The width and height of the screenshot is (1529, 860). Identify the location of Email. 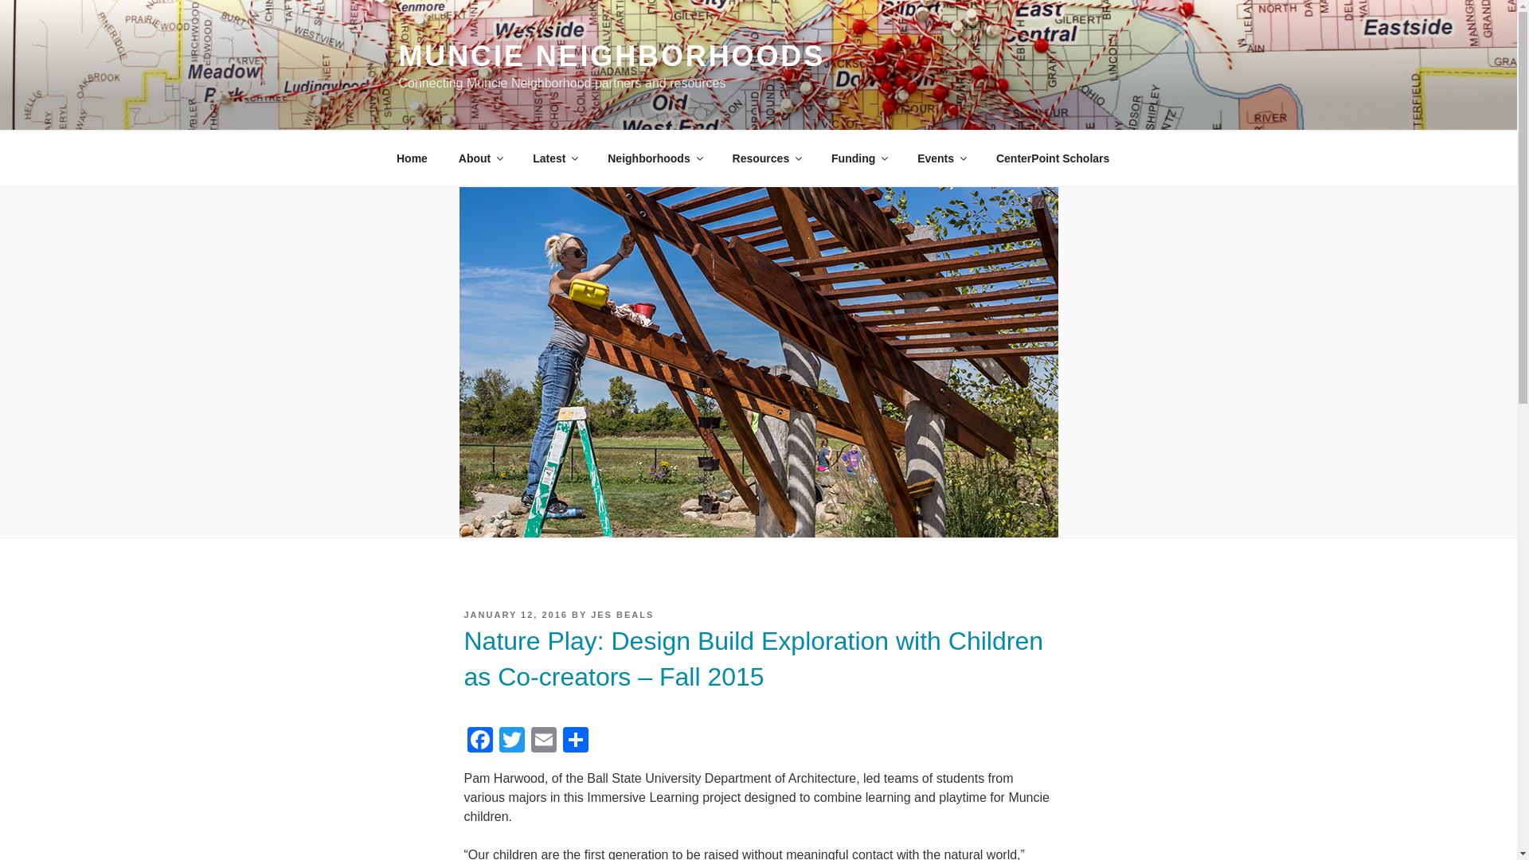
(543, 741).